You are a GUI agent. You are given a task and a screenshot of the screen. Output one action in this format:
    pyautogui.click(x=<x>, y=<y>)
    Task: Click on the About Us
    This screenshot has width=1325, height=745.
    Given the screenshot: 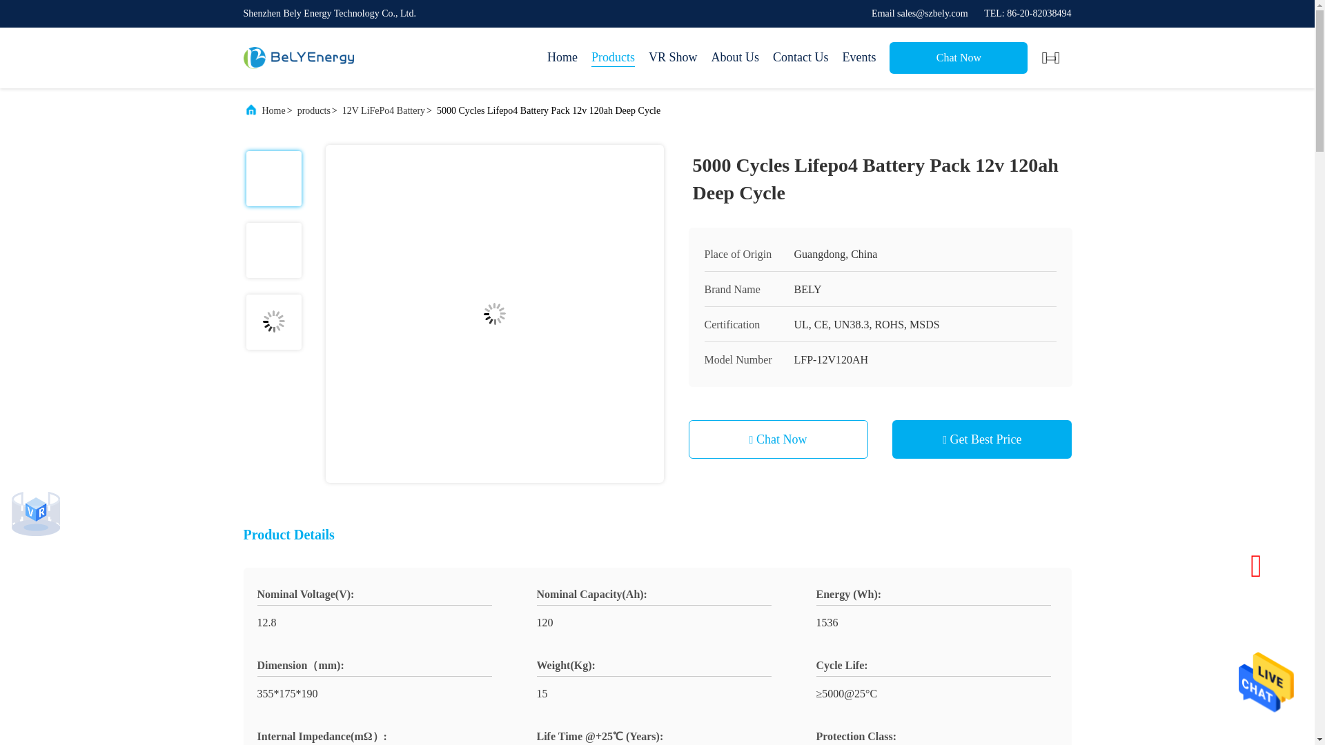 What is the action you would take?
    pyautogui.click(x=734, y=58)
    